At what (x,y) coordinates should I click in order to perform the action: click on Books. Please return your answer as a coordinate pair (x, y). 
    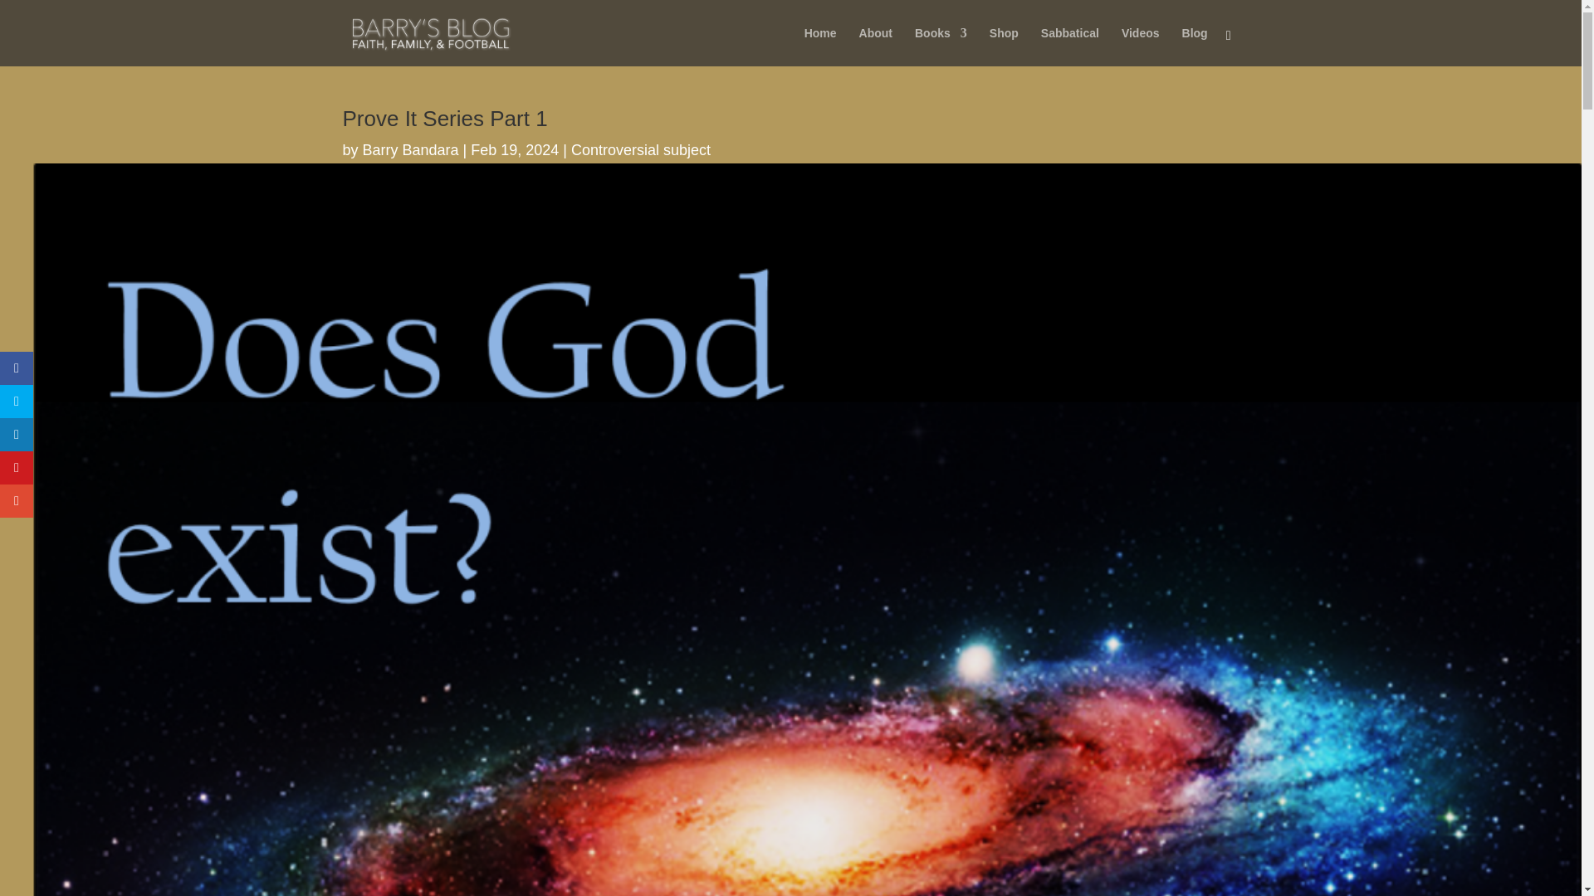
    Looking at the image, I should click on (941, 46).